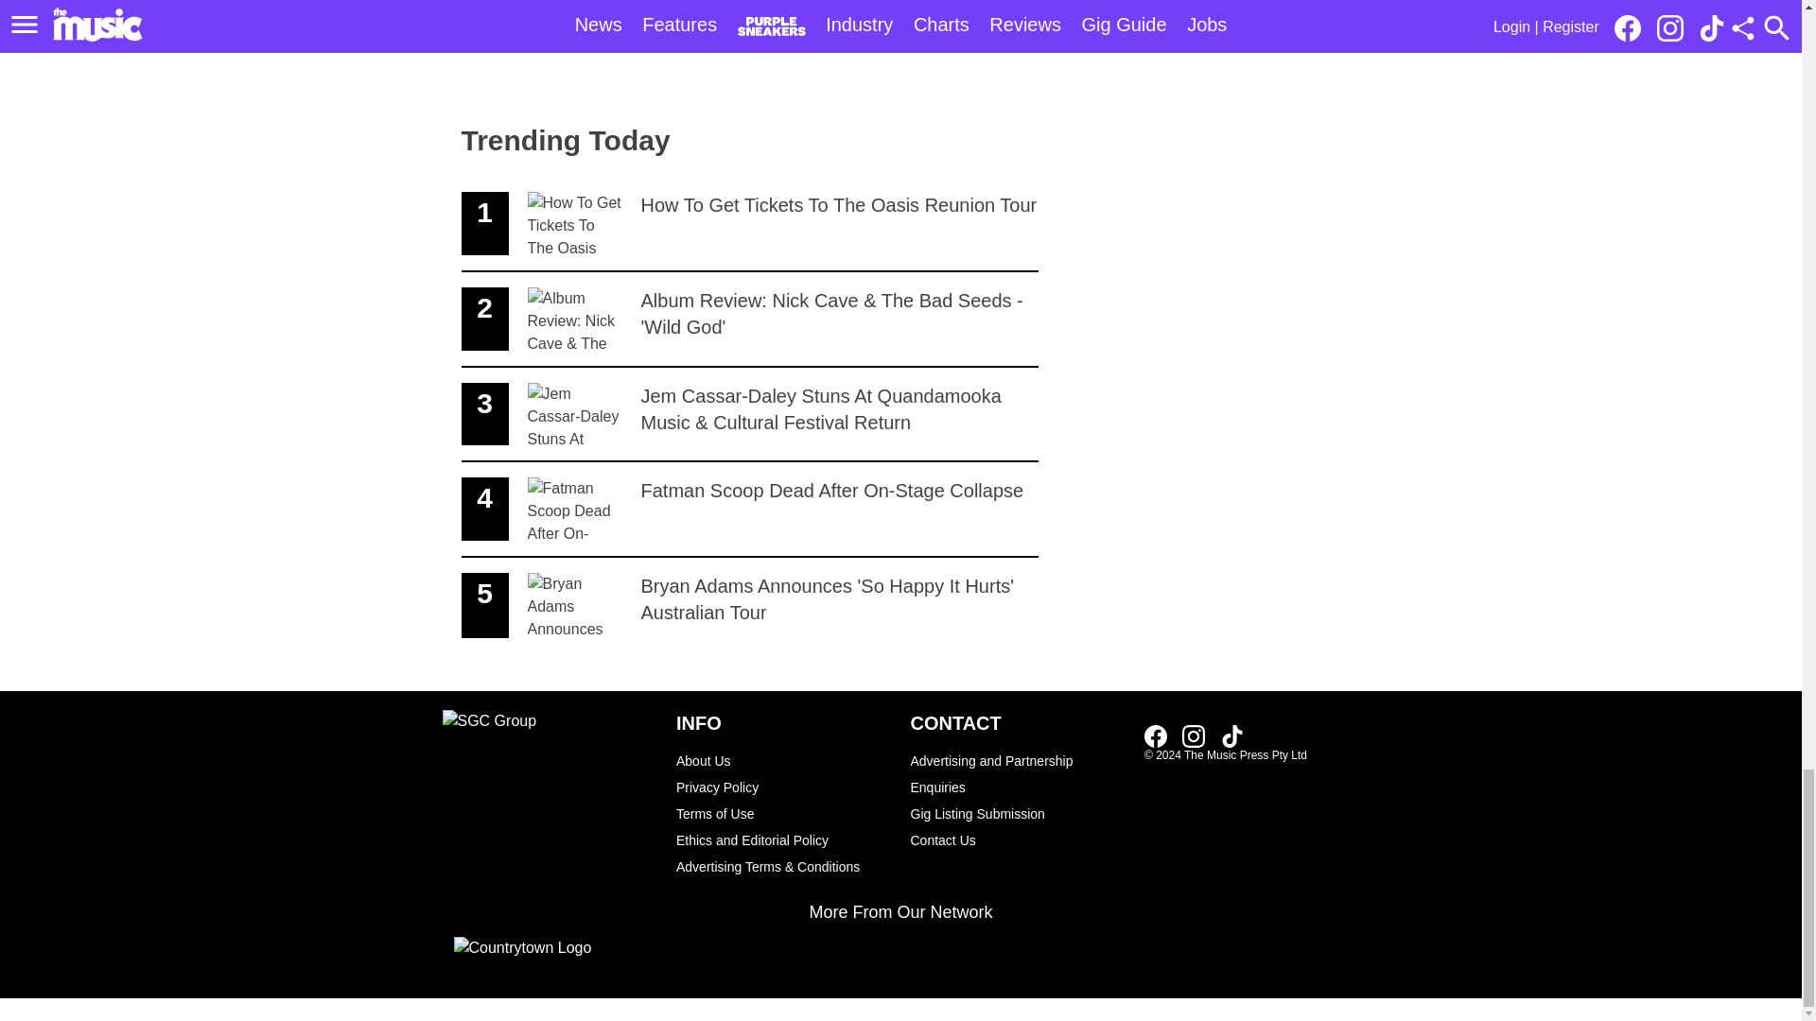  Describe the element at coordinates (783, 760) in the screenshot. I see `Privacy Policy` at that location.